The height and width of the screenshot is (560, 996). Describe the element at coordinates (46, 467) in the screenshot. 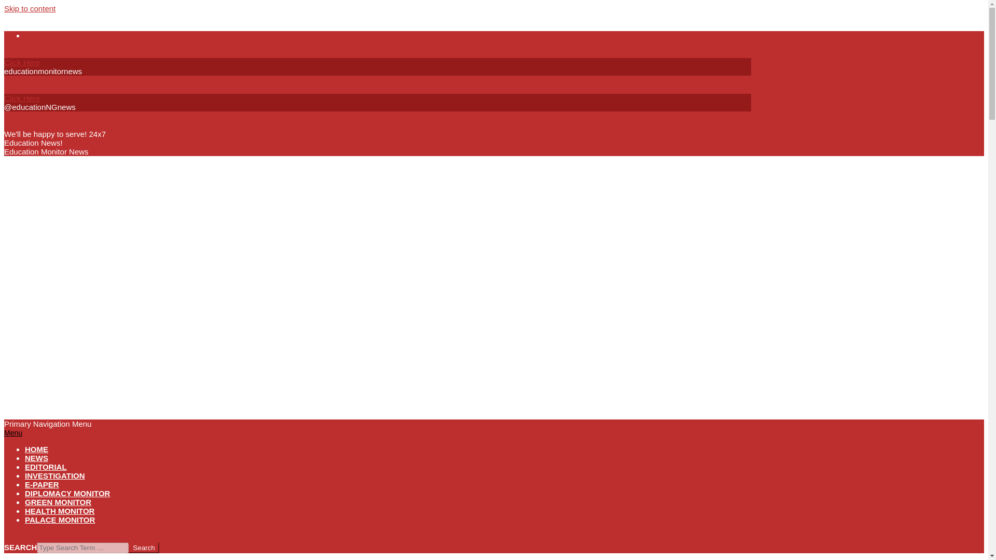

I see `EDITORIAL` at that location.